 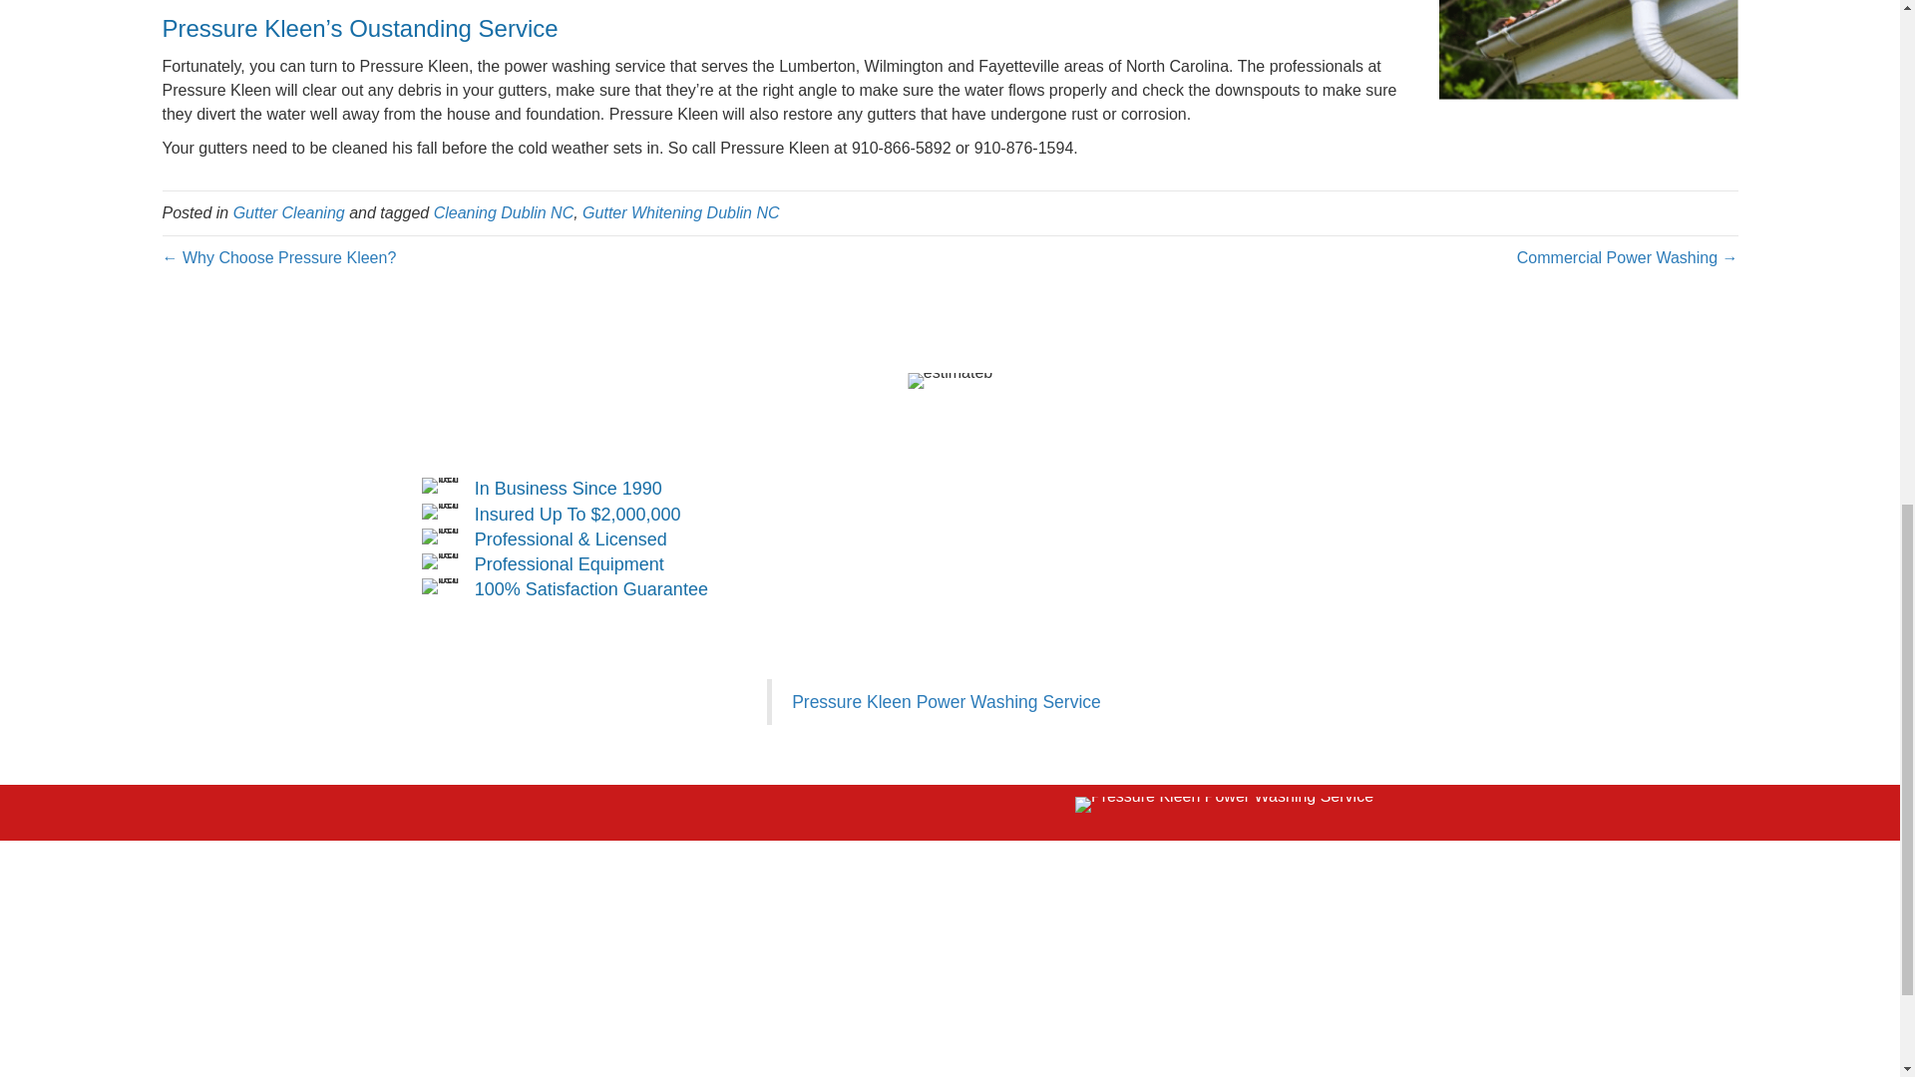 I want to click on Home, so click(x=436, y=929).